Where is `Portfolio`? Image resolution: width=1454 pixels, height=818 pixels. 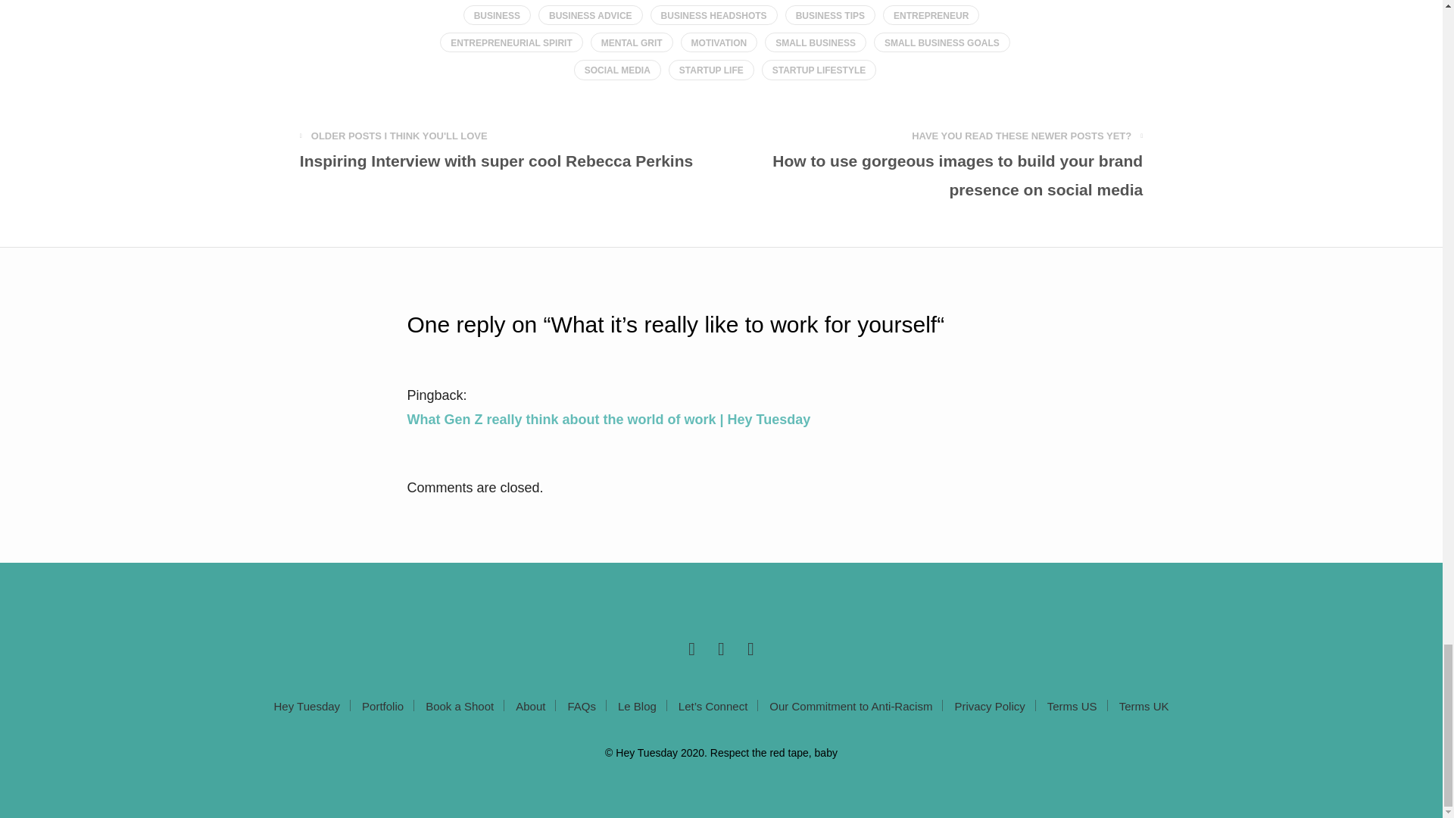
Portfolio is located at coordinates (383, 706).